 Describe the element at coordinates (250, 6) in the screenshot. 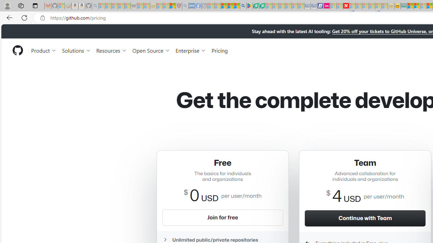

I see `Bluey: Let's Play! - Apps on Google Play` at that location.